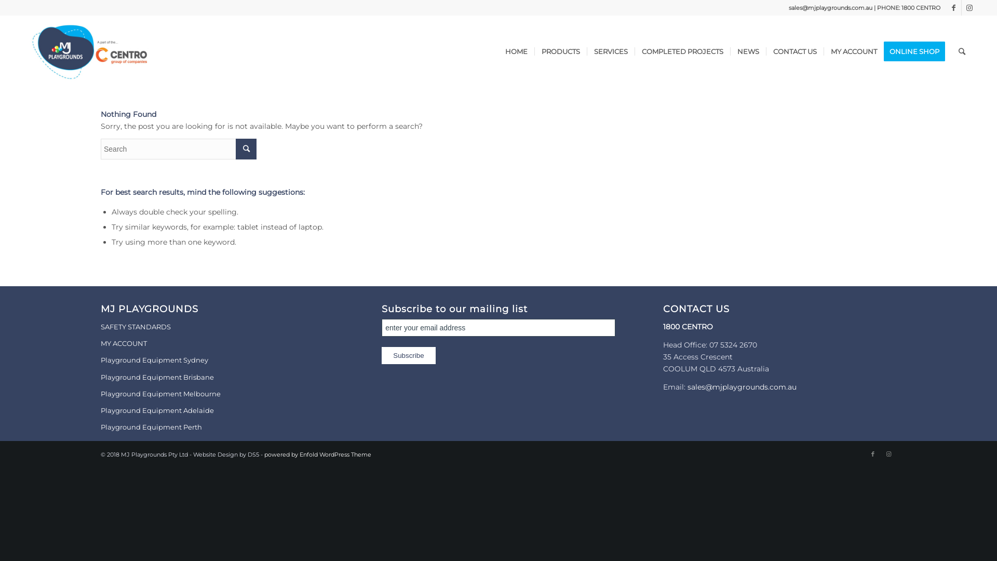 The width and height of the screenshot is (997, 561). What do you see at coordinates (217, 411) in the screenshot?
I see `Playground Equipment Adelaide` at bounding box center [217, 411].